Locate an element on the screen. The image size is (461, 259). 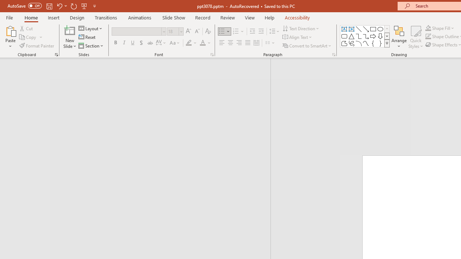
New Slide is located at coordinates (70, 37).